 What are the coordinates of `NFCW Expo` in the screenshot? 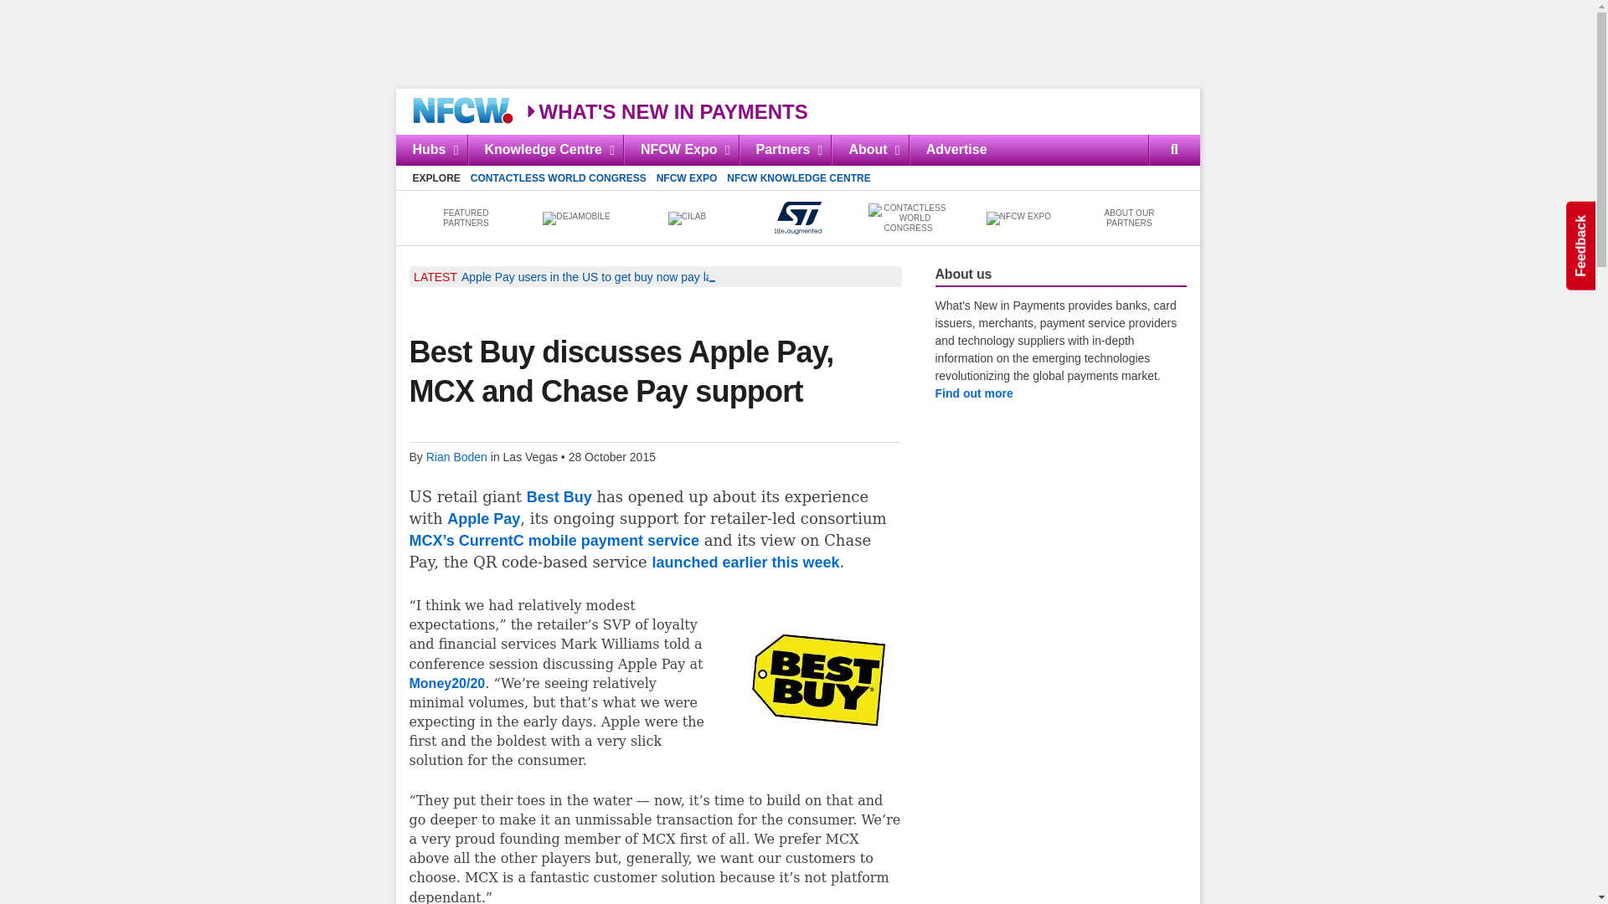 It's located at (1018, 218).